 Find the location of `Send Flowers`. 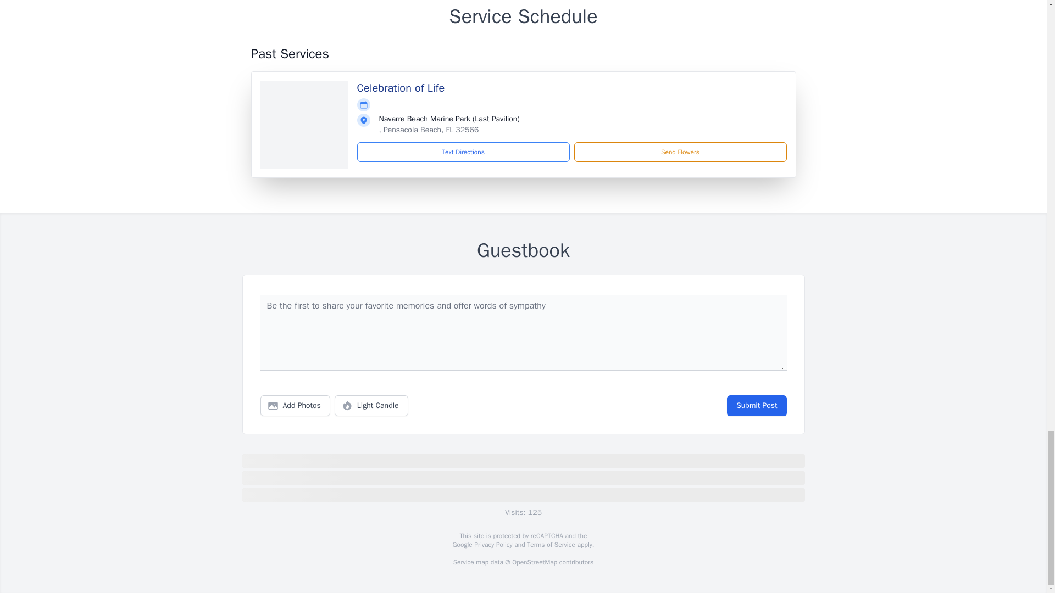

Send Flowers is located at coordinates (680, 152).